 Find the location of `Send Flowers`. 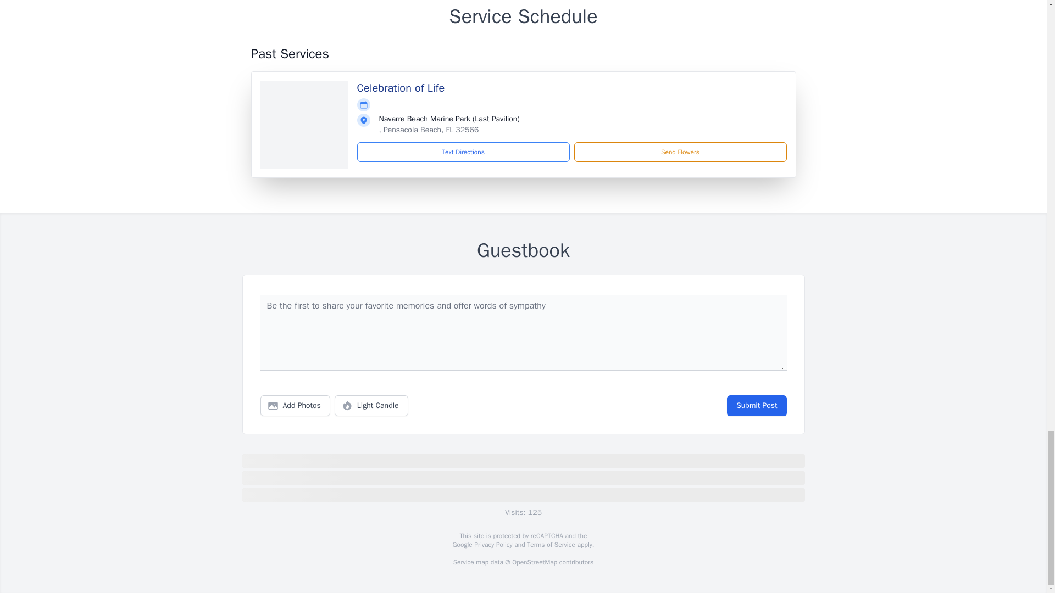

Send Flowers is located at coordinates (680, 152).